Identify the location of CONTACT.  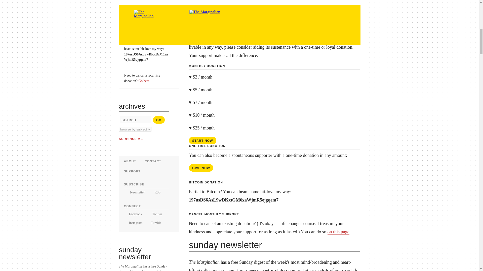
(153, 161).